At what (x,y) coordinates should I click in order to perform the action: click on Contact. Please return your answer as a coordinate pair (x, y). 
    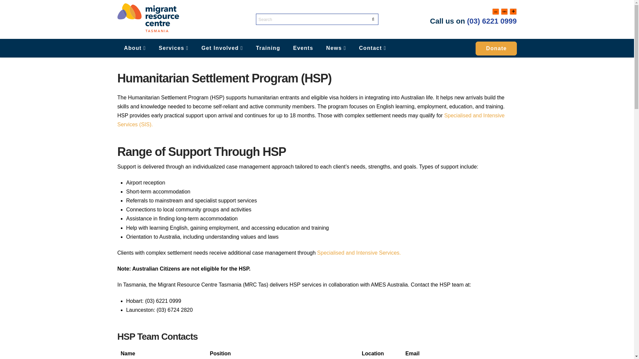
    Looking at the image, I should click on (373, 48).